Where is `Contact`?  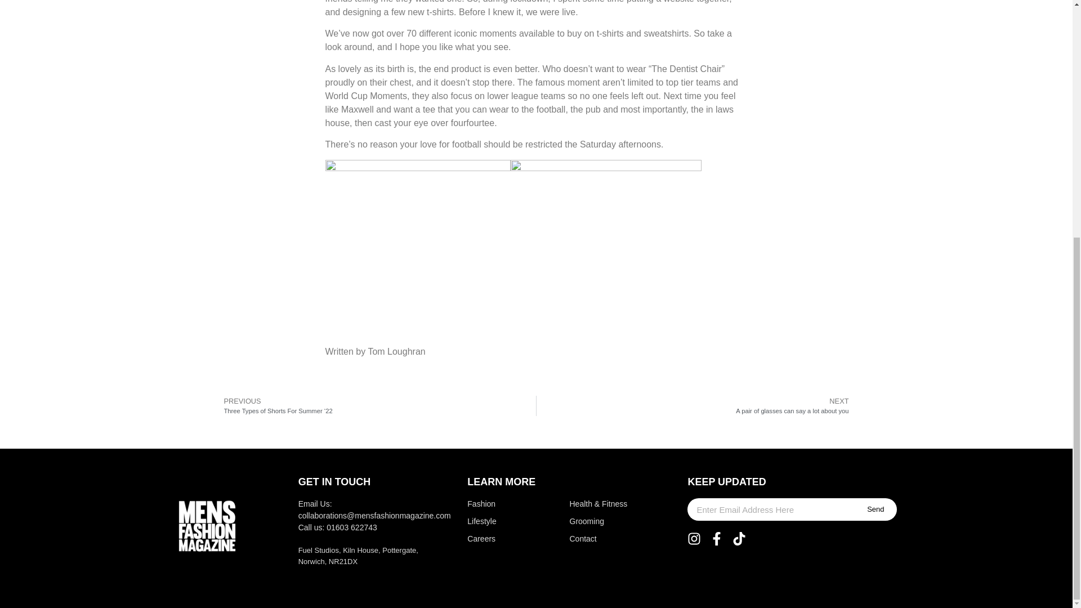
Contact is located at coordinates (696, 405).